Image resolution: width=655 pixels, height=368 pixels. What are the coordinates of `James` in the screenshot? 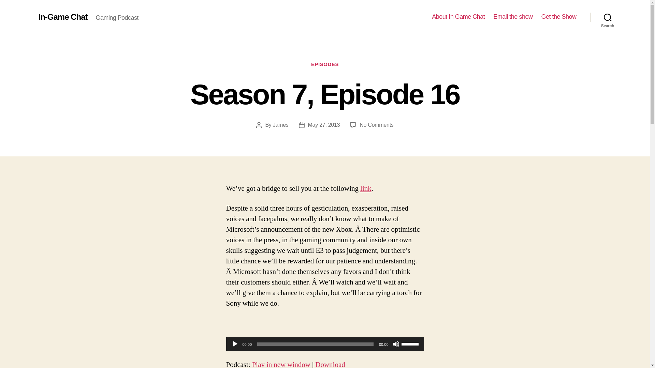 It's located at (377, 125).